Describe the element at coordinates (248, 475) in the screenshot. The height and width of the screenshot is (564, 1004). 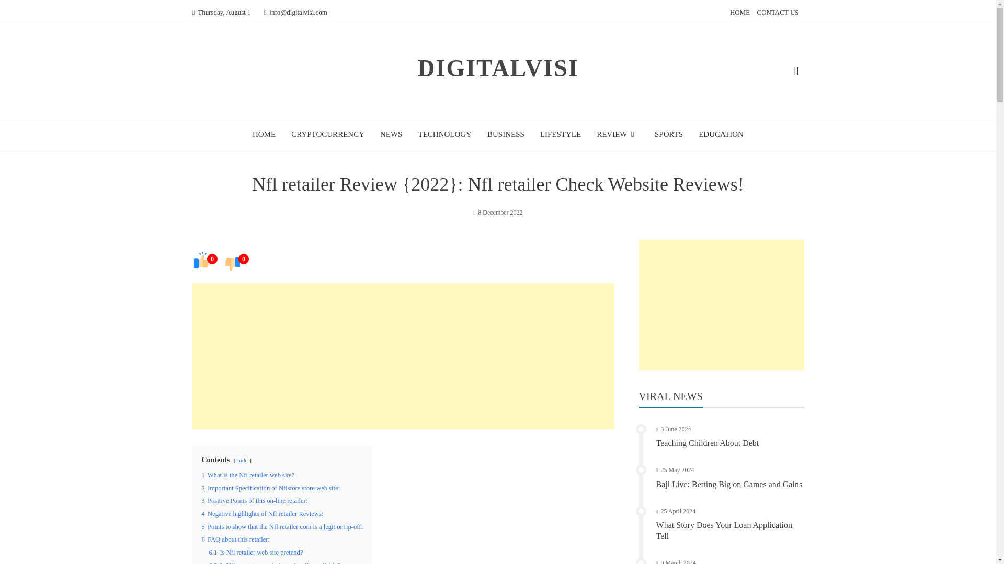
I see `1 What is the Nfl retailer web site?` at that location.